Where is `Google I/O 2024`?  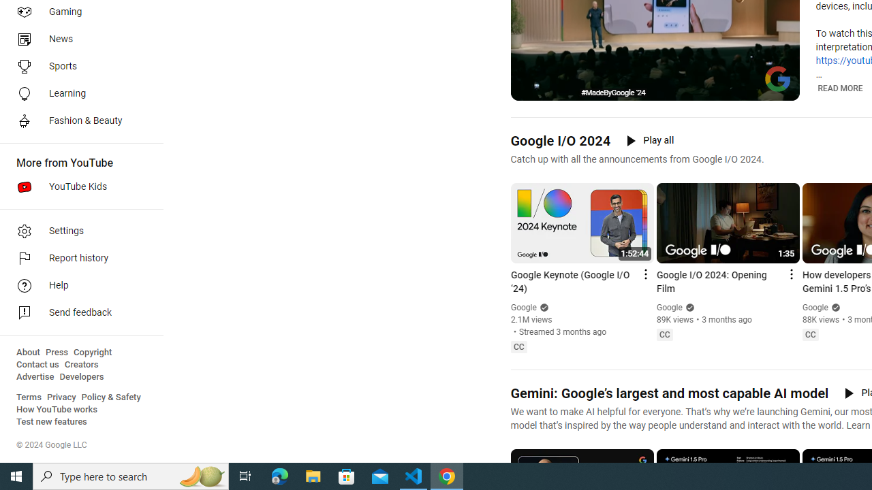
Google I/O 2024 is located at coordinates (560, 140).